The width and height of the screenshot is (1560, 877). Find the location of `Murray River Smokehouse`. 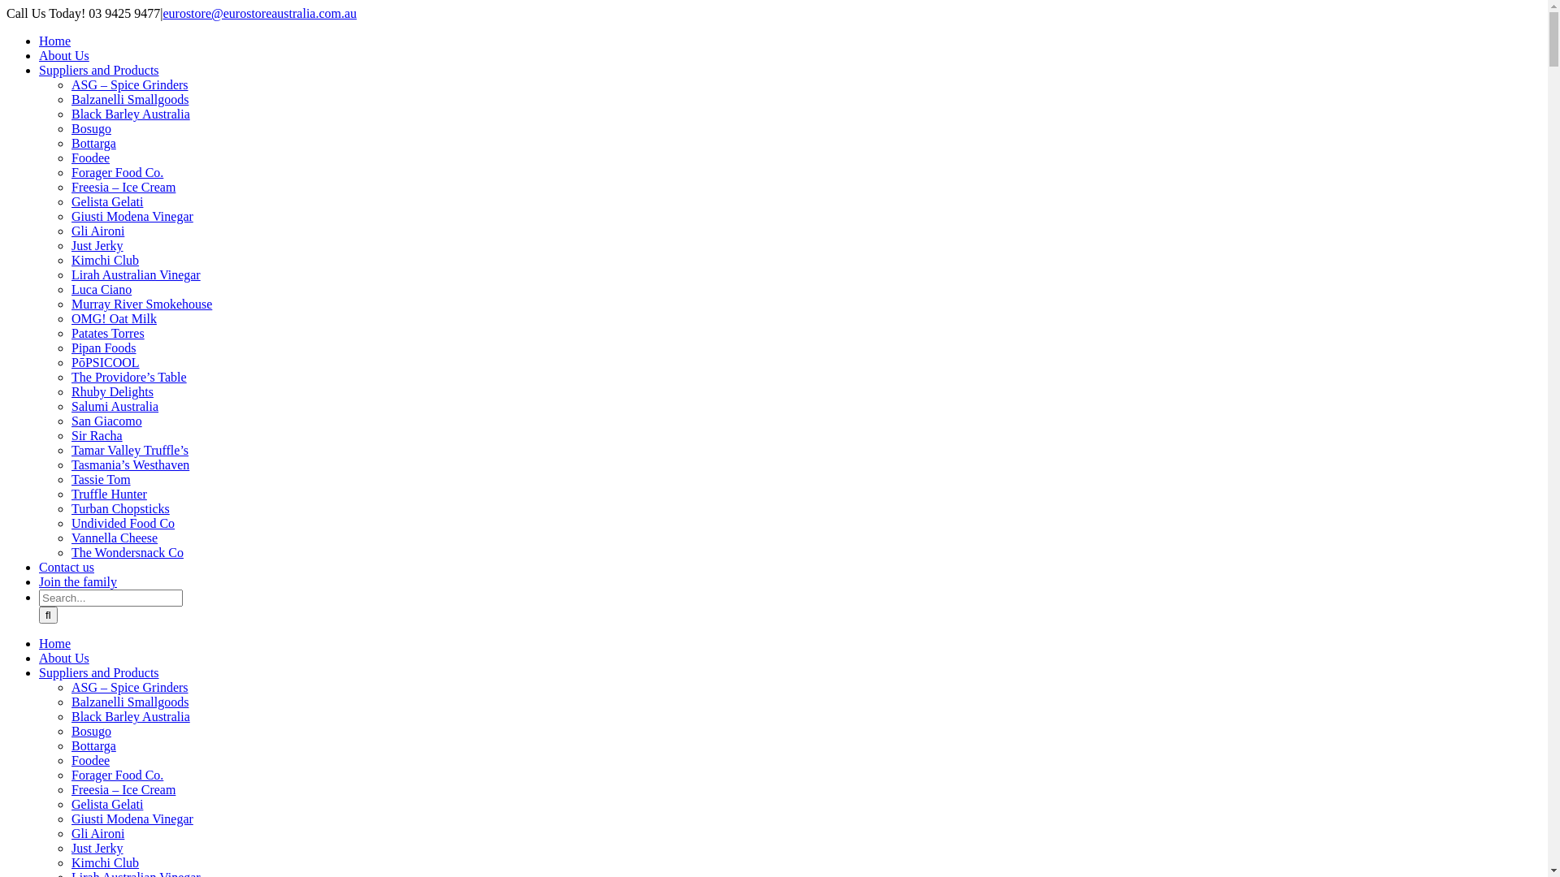

Murray River Smokehouse is located at coordinates (141, 304).